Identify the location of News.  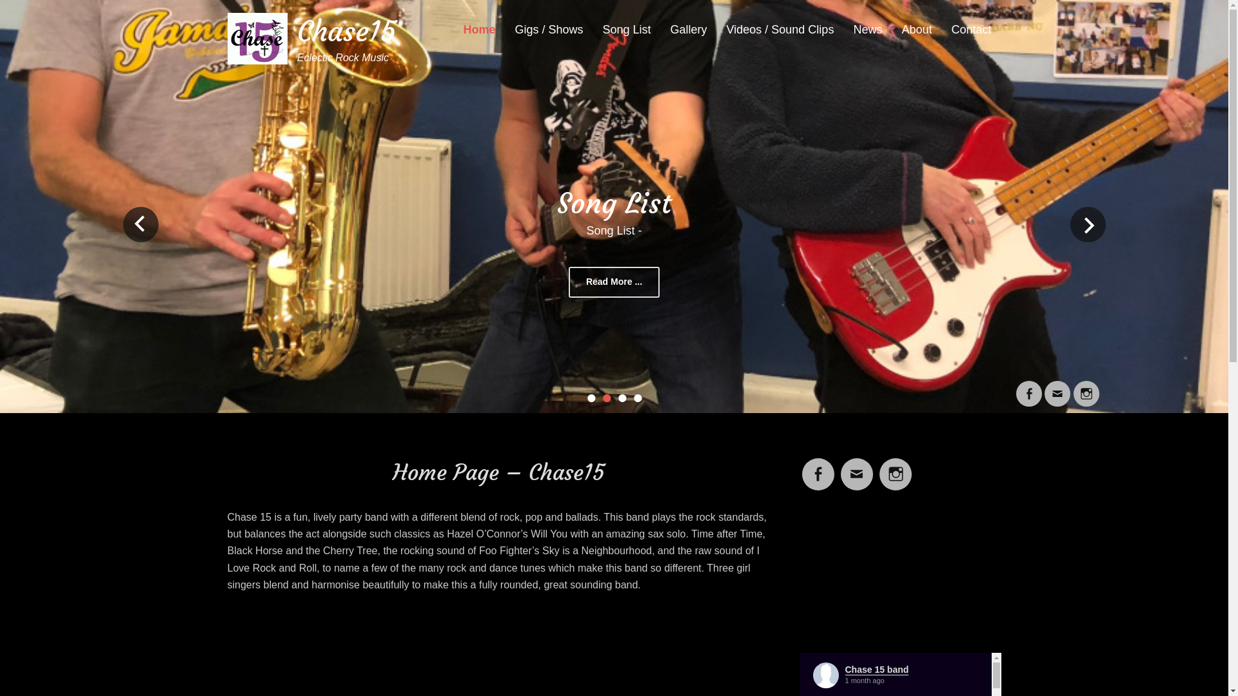
(868, 30).